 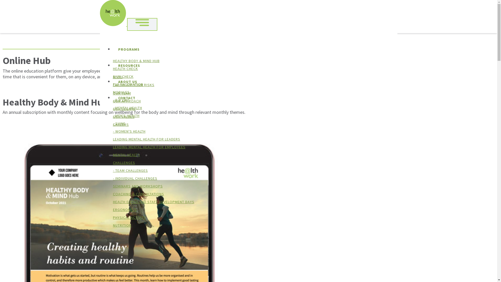 I want to click on LEADING MENTAL HEALTH FOR EMPLOYEES, so click(x=149, y=147).